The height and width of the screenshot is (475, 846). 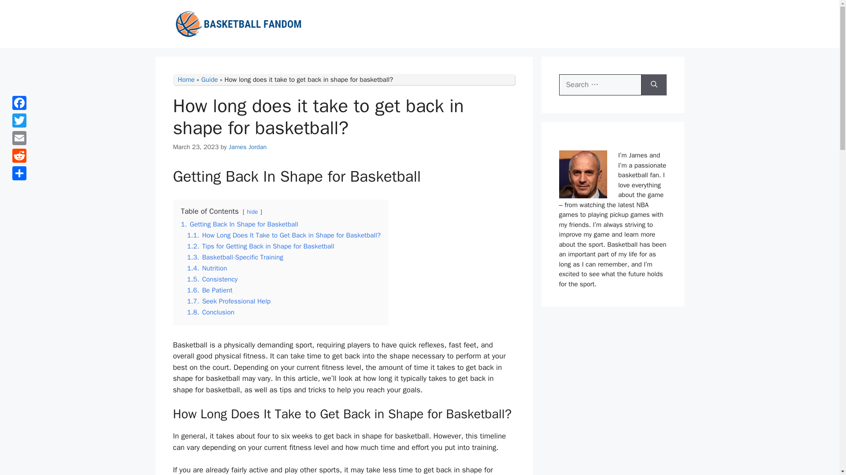 What do you see at coordinates (260, 246) in the screenshot?
I see `1.2. Tips for Getting Back in Shape for Basketball` at bounding box center [260, 246].